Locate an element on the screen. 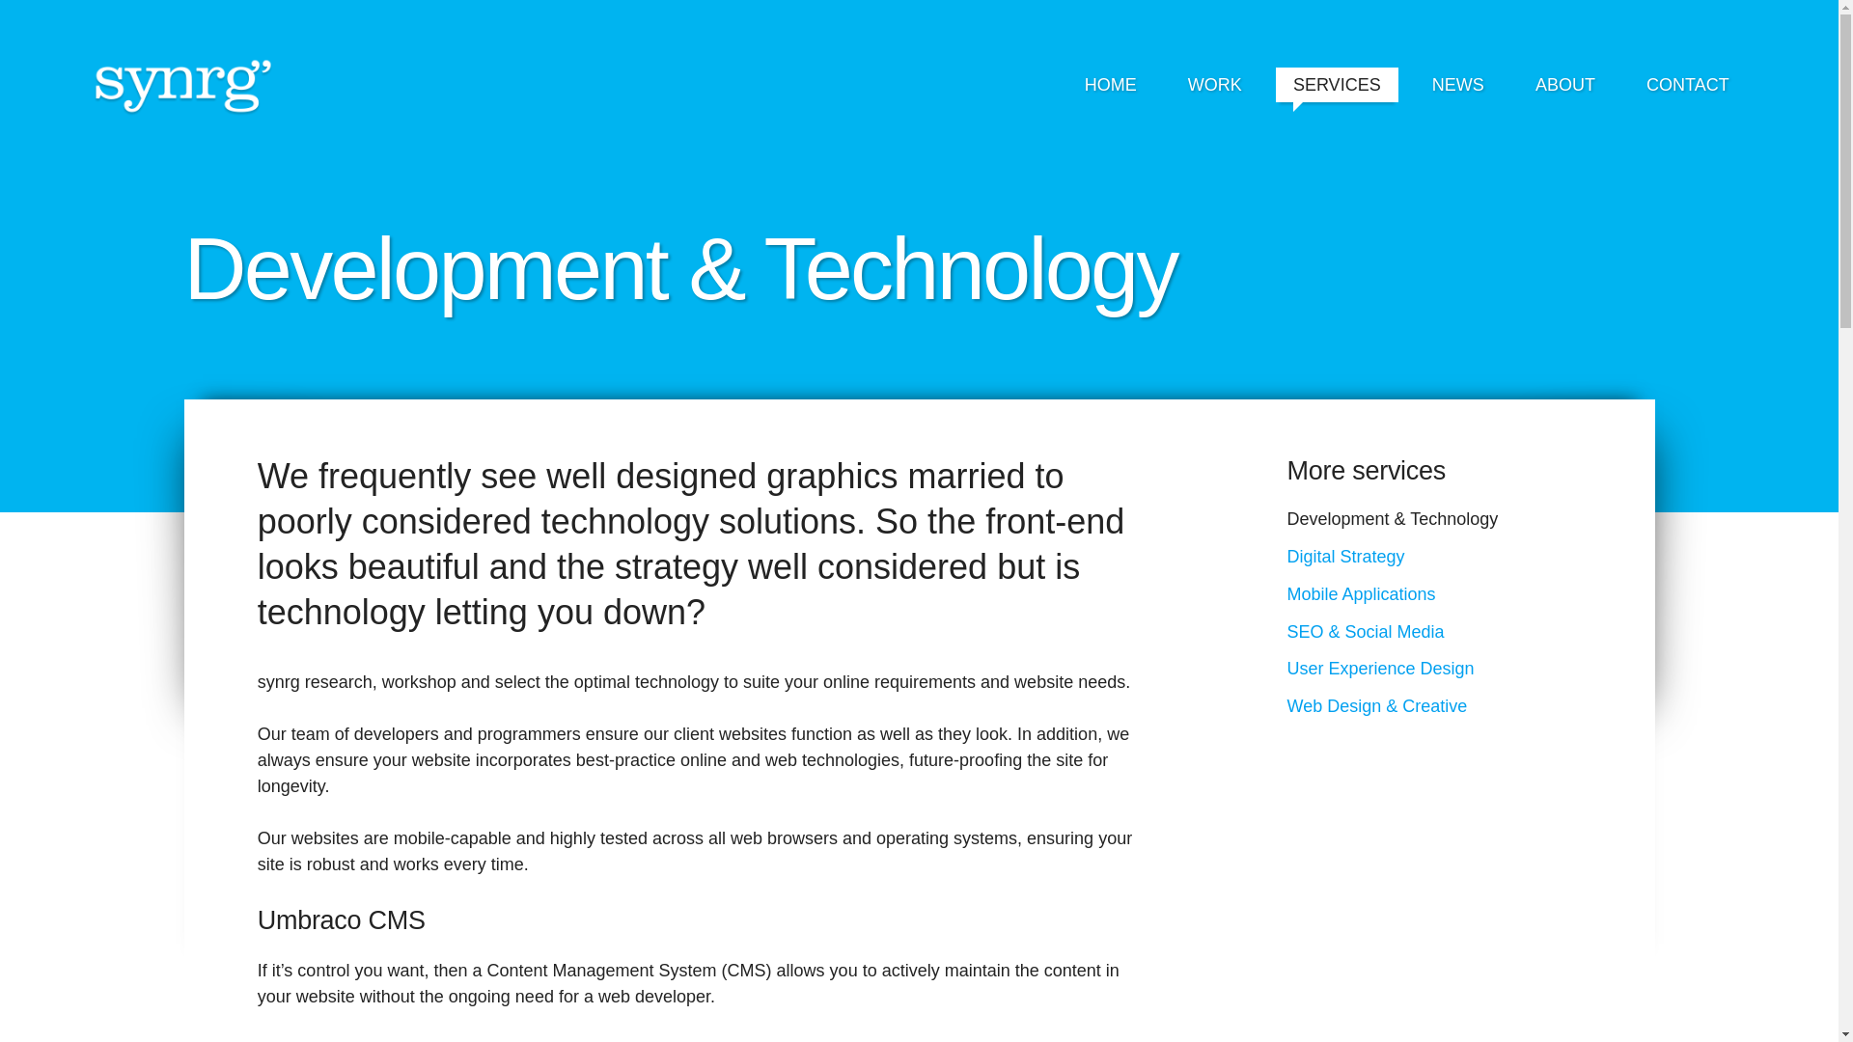  Digital Strategy is located at coordinates (1345, 557).